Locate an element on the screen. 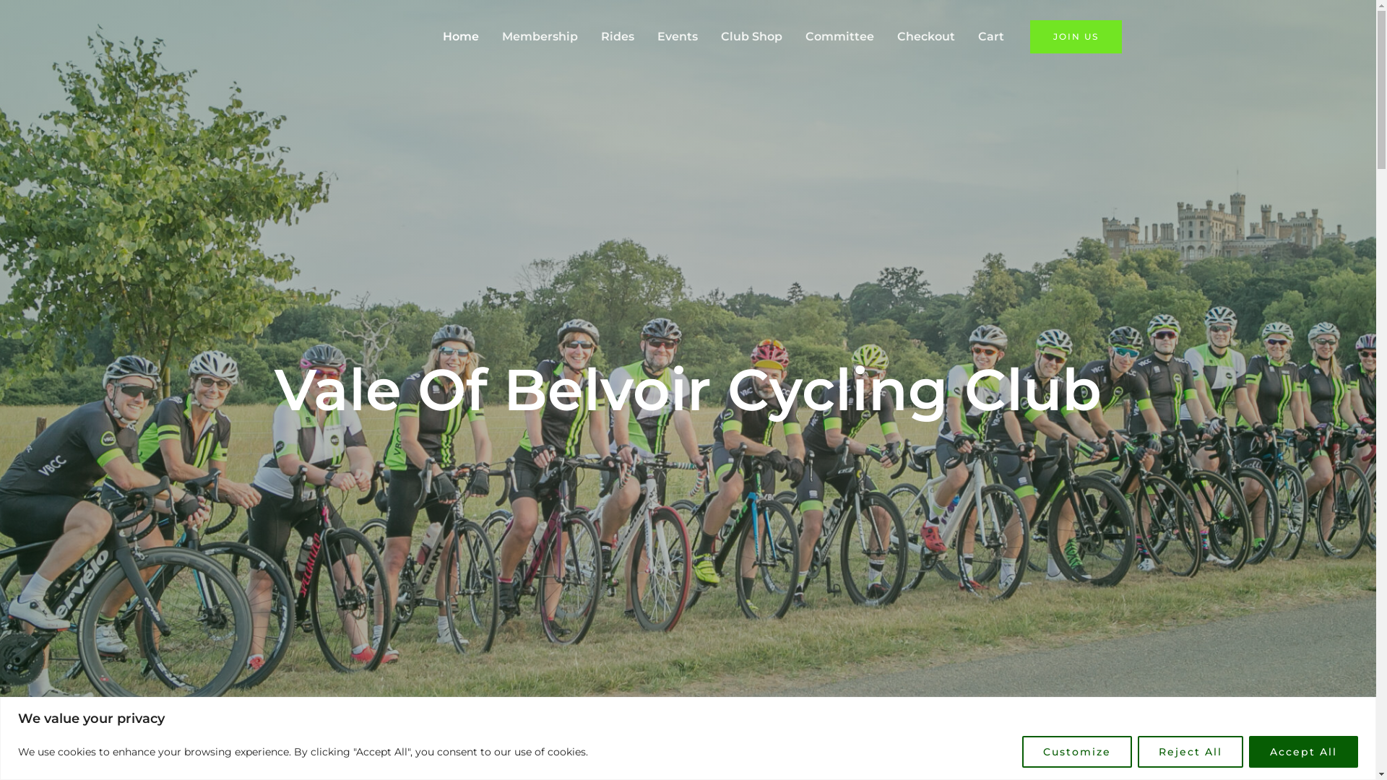 The height and width of the screenshot is (780, 1387). Rides is located at coordinates (618, 37).